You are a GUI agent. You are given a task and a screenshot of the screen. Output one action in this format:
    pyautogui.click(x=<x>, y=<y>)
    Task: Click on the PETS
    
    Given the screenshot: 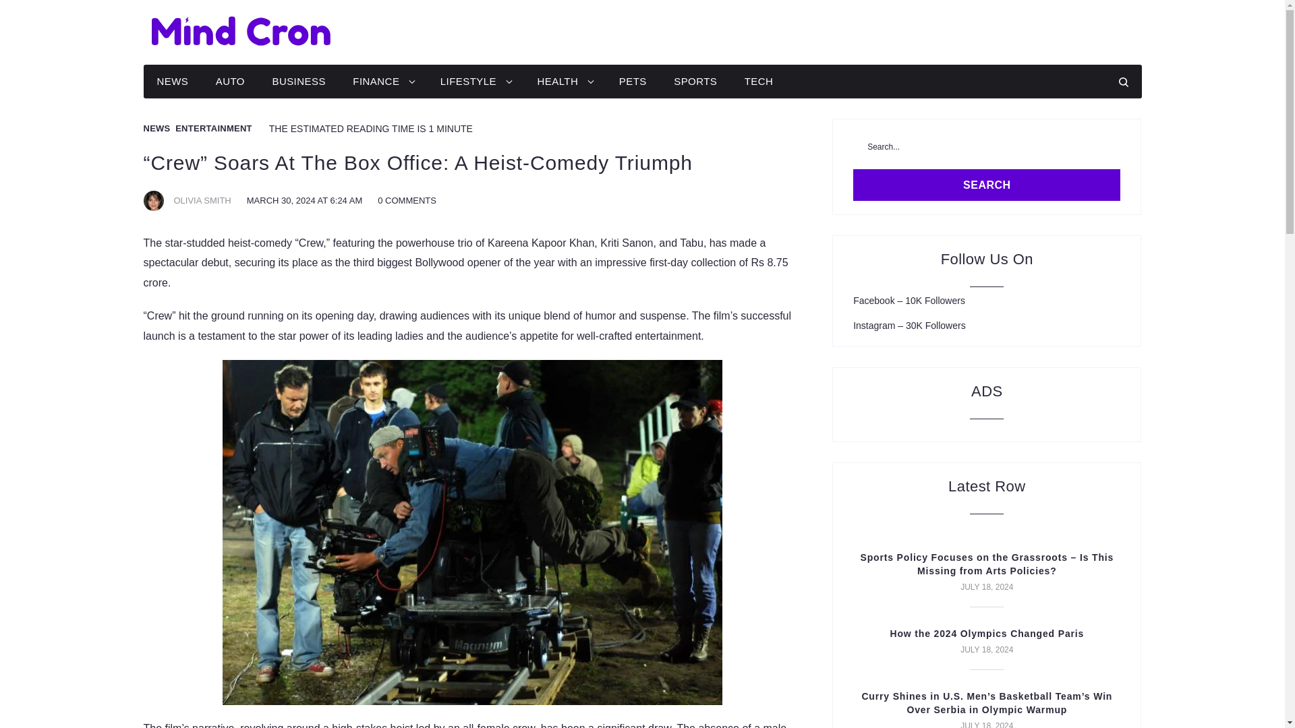 What is the action you would take?
    pyautogui.click(x=633, y=82)
    